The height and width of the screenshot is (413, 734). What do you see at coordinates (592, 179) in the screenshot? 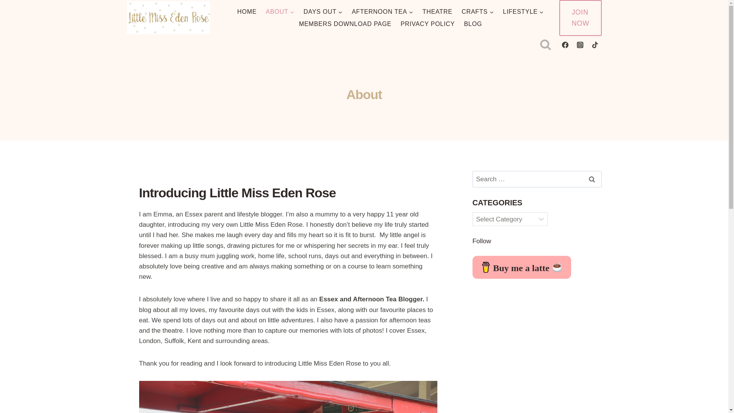
I see `Search` at bounding box center [592, 179].